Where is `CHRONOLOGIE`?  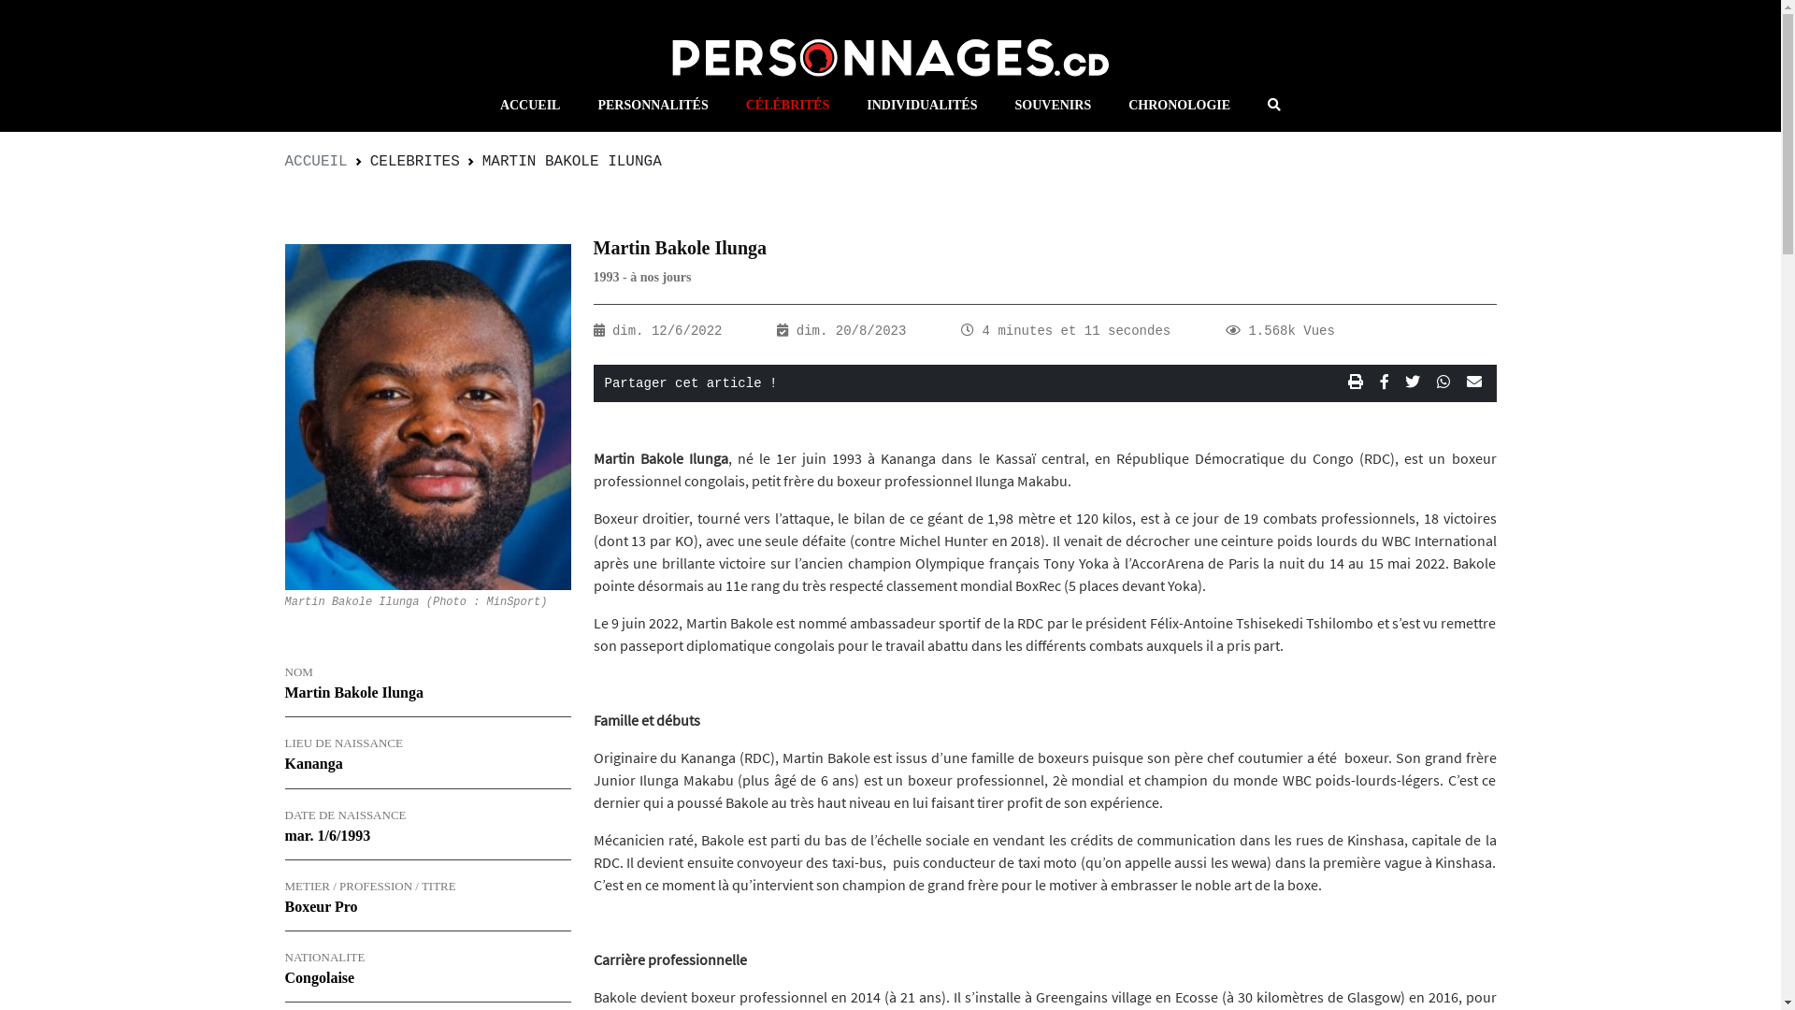
CHRONOLOGIE is located at coordinates (1180, 105).